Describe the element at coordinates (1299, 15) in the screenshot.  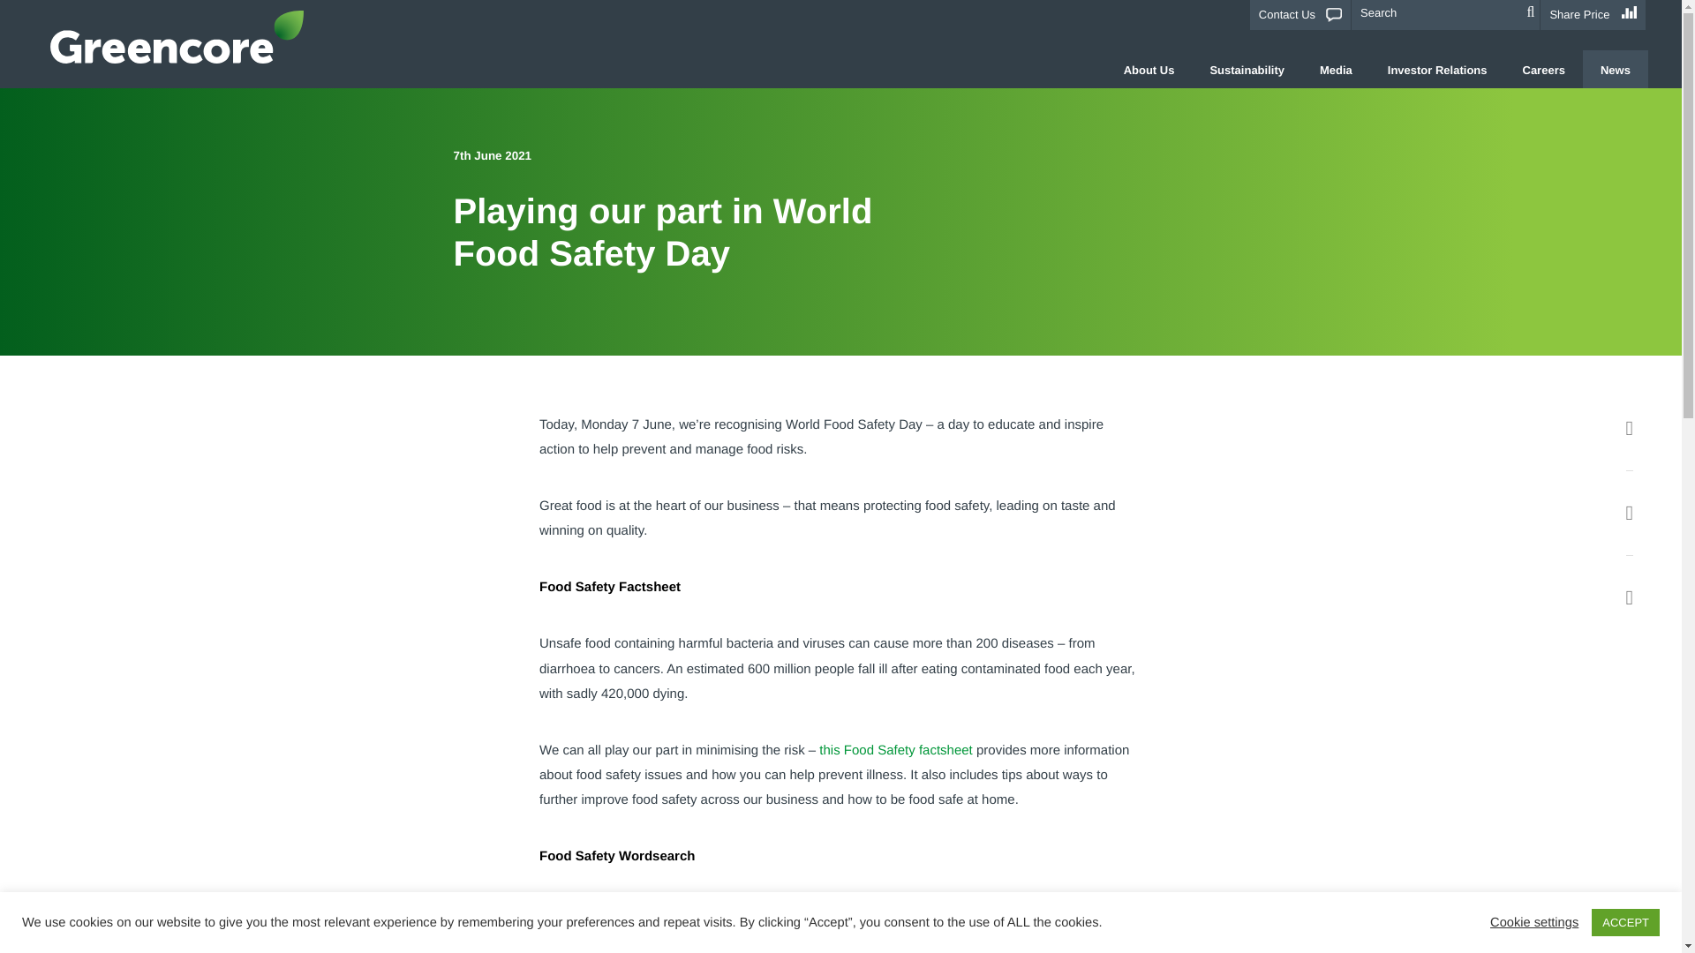
I see `Contact Us` at that location.